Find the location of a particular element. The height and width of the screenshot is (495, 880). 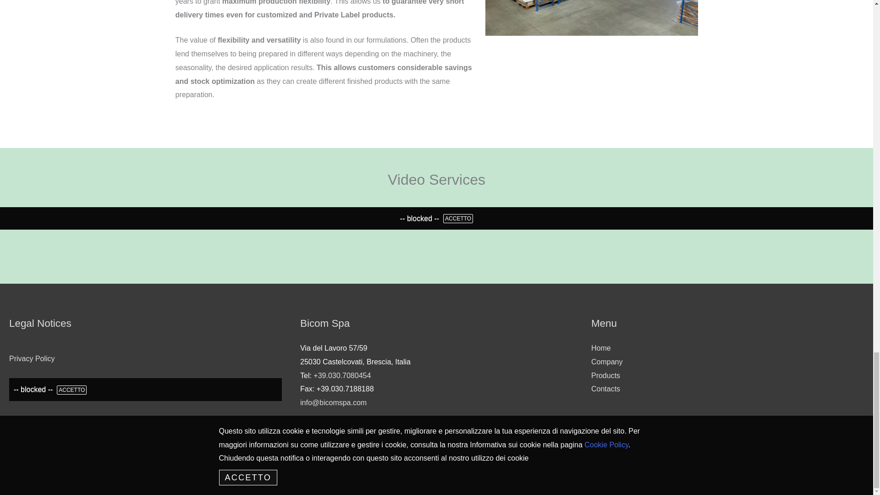

CHIAMA is located at coordinates (342, 376).